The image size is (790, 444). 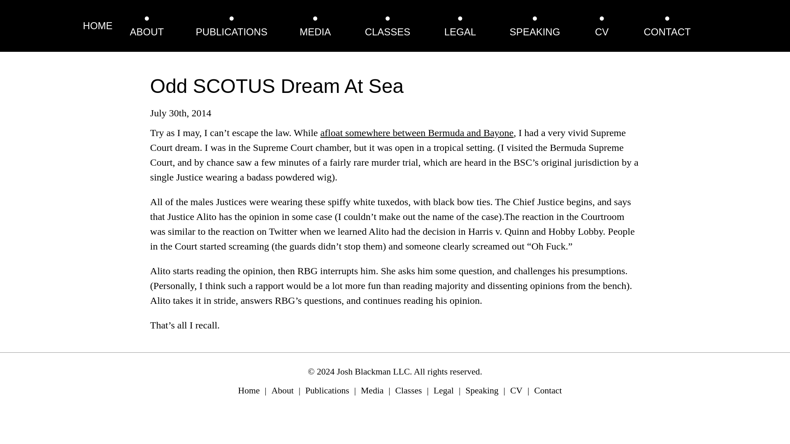 What do you see at coordinates (276, 86) in the screenshot?
I see `Odd SCOTUS Dream At Sea` at bounding box center [276, 86].